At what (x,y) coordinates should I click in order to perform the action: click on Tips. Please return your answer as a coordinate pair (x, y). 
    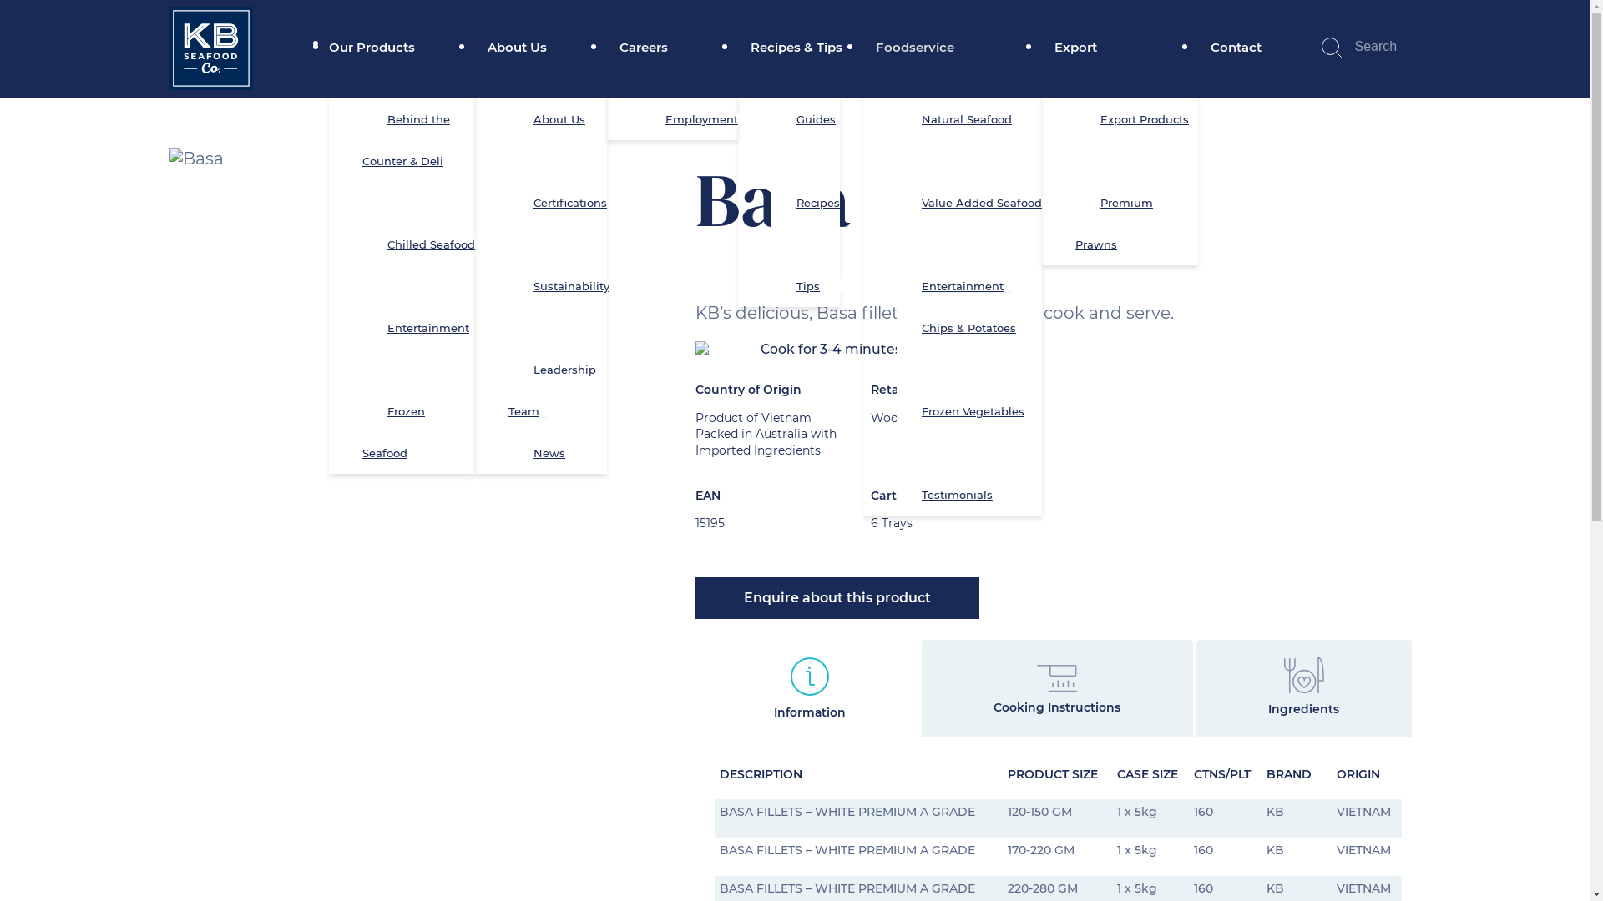
    Looking at the image, I should click on (812, 286).